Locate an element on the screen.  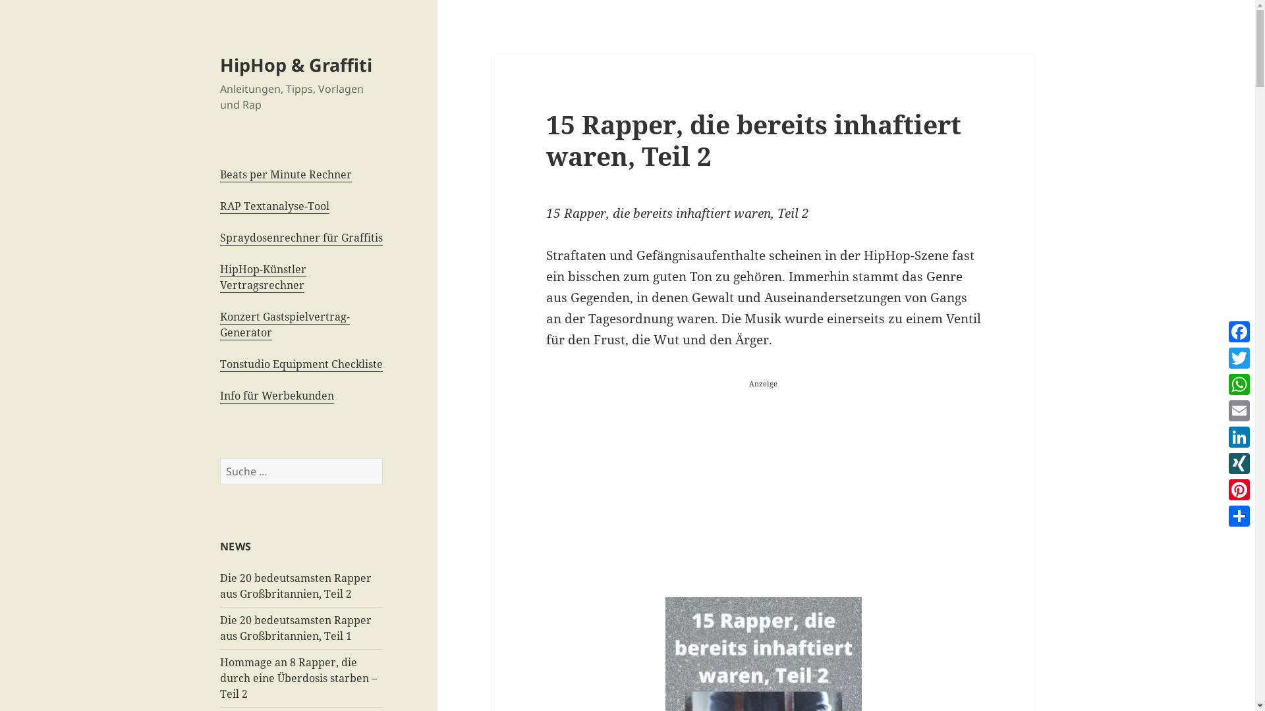
Twitter is located at coordinates (1239, 358).